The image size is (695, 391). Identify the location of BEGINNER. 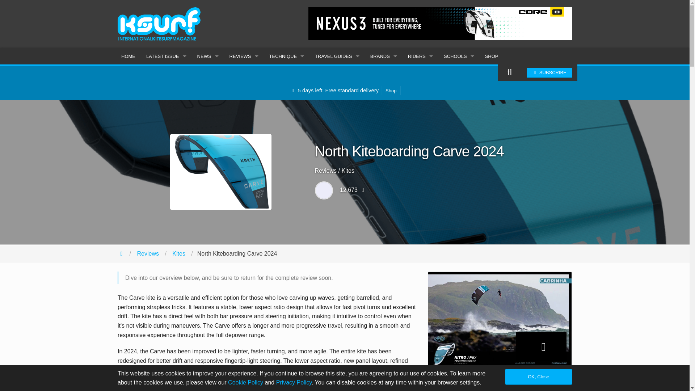
(287, 74).